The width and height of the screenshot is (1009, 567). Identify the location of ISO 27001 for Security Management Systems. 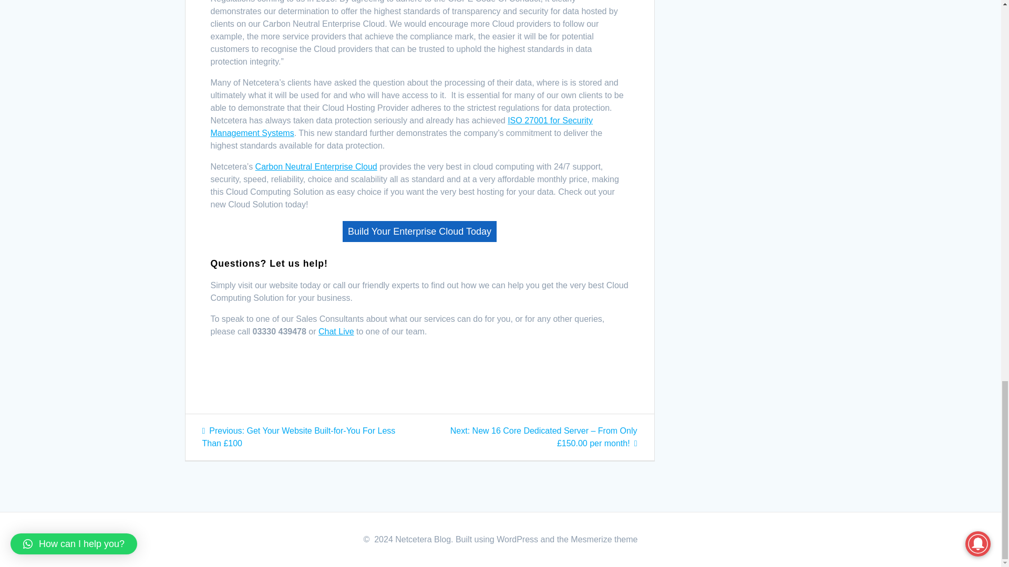
(401, 127).